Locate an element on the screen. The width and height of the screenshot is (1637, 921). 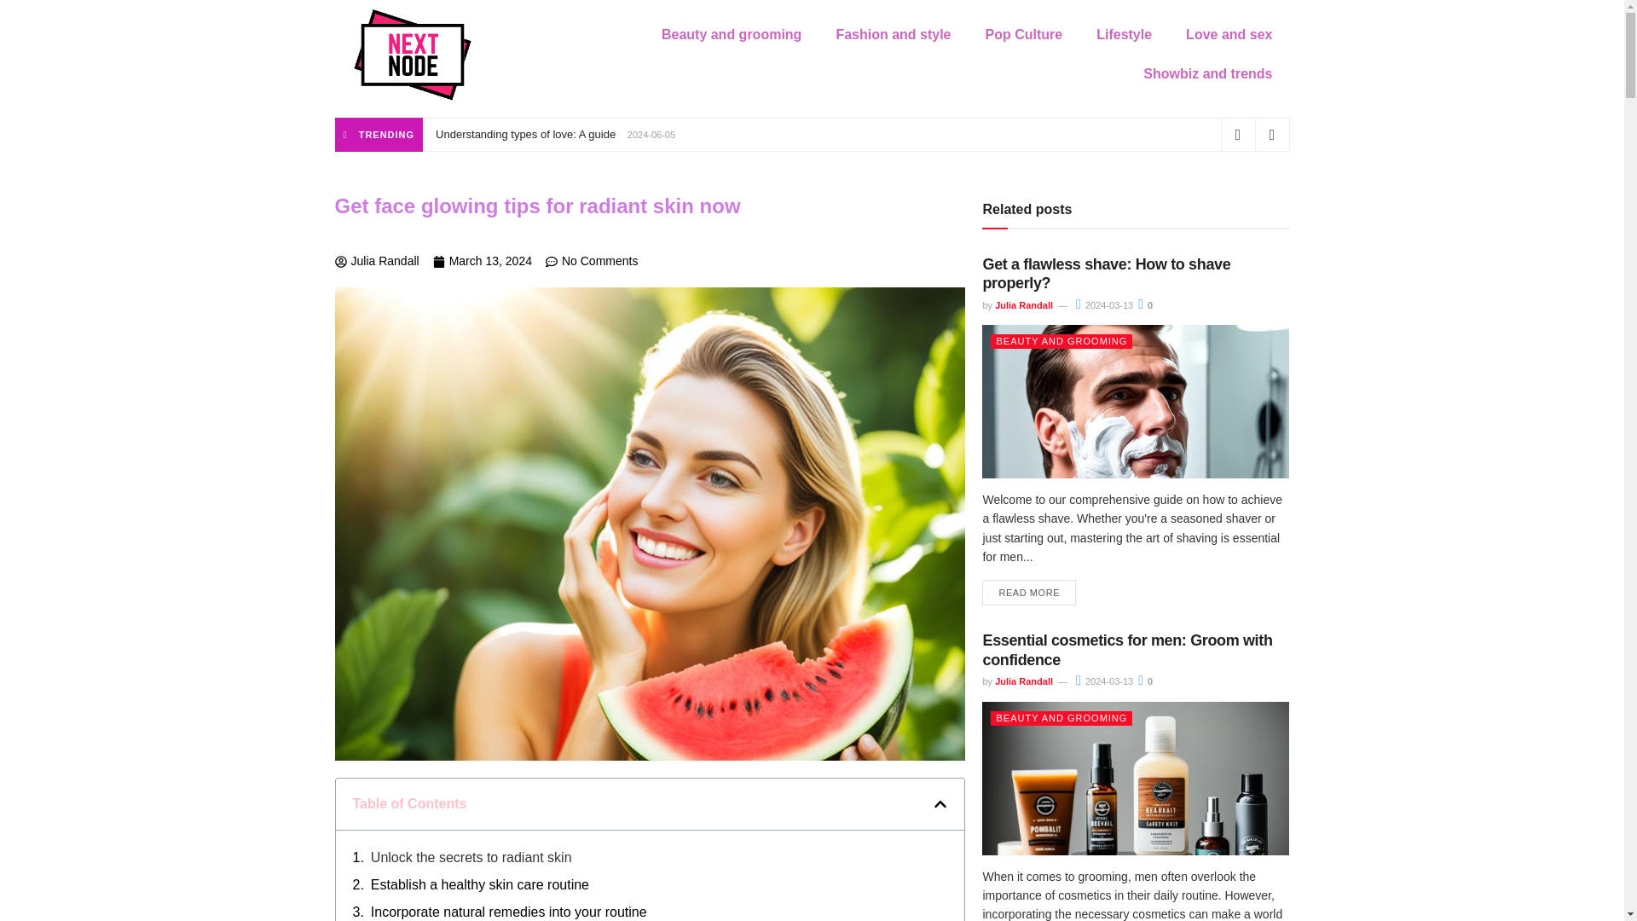
2024-03-13 is located at coordinates (1103, 305).